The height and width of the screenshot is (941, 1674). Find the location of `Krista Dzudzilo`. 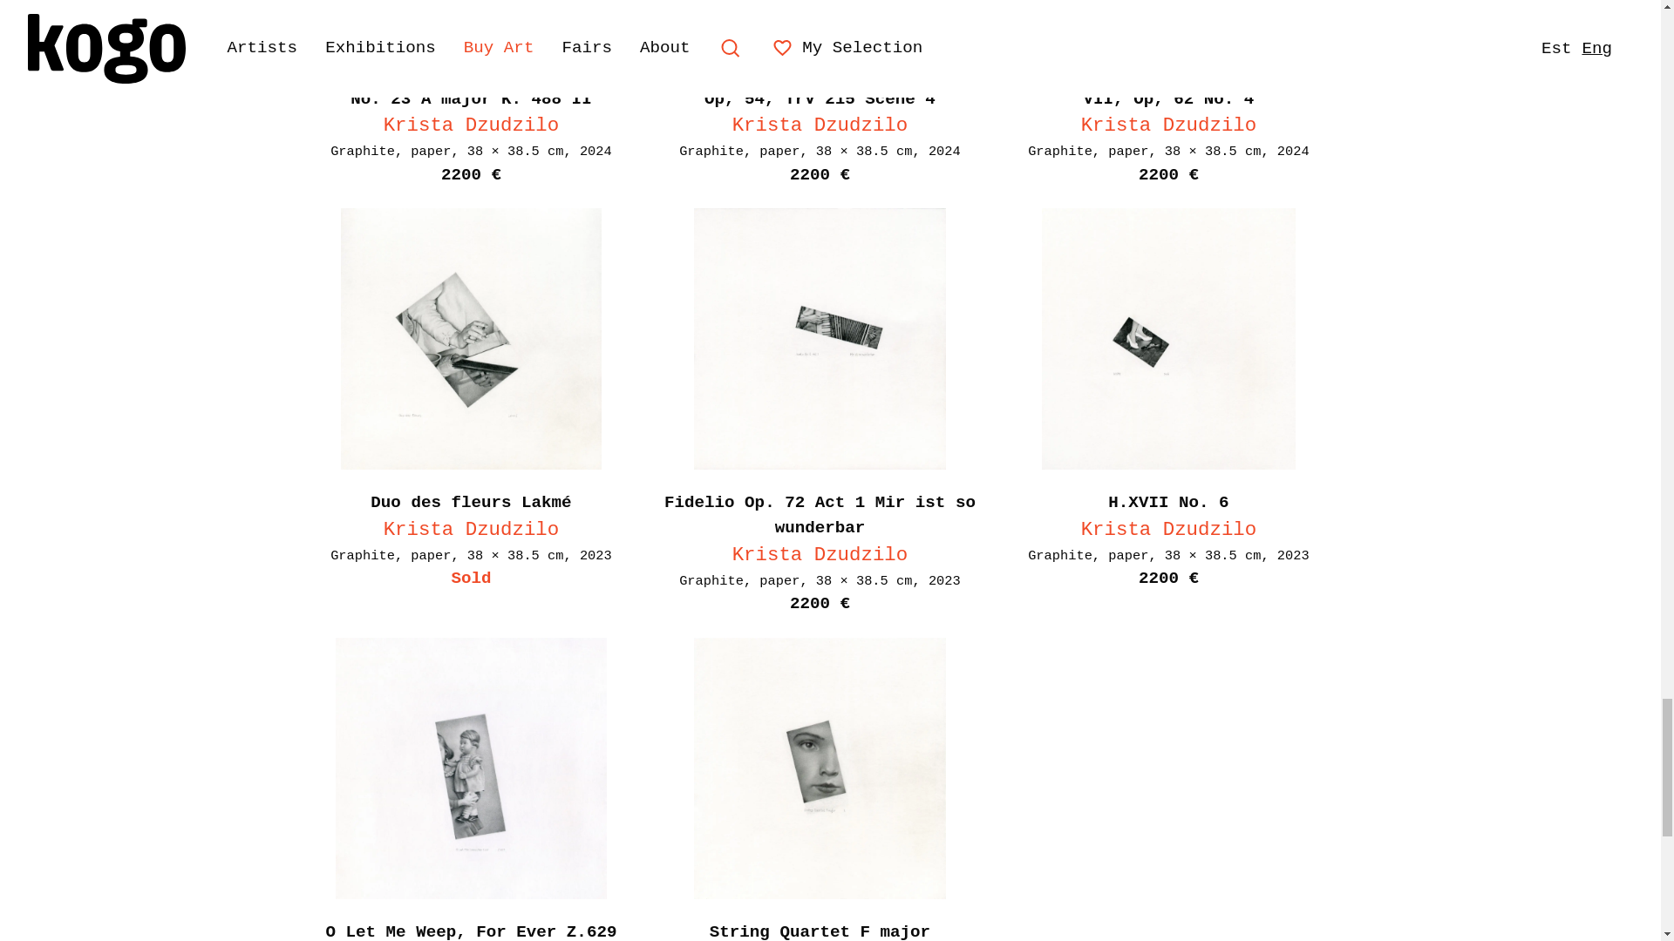

Krista Dzudzilo is located at coordinates (1168, 125).